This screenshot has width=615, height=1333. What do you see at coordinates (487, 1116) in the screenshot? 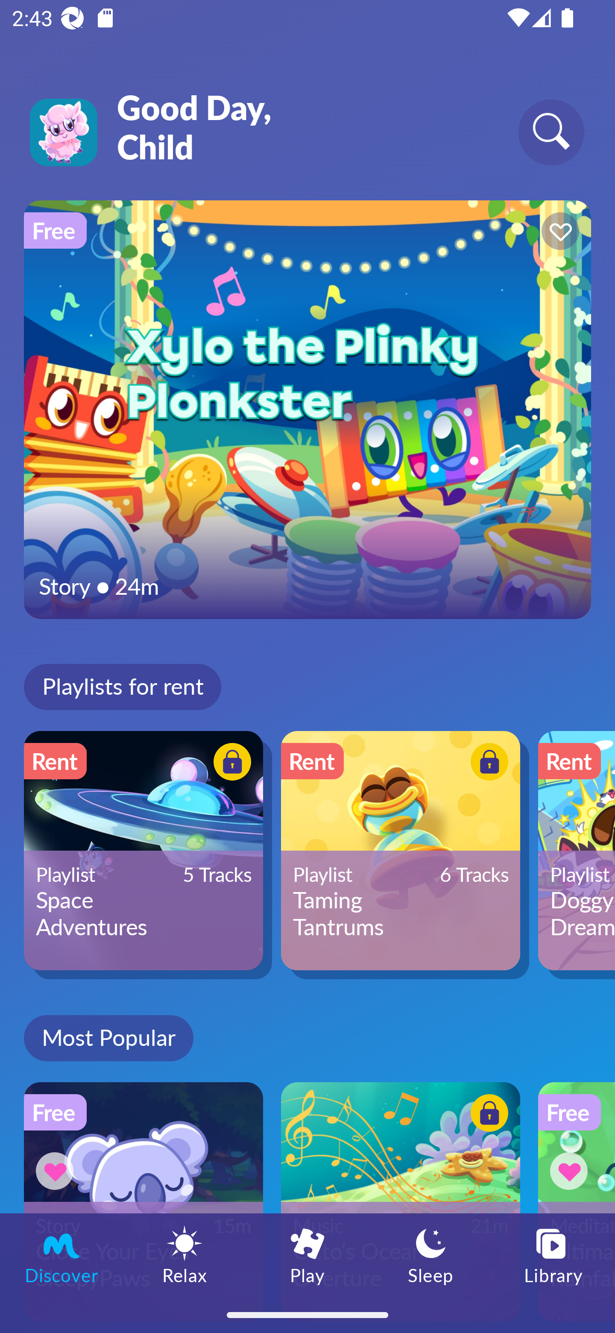
I see `Button` at bounding box center [487, 1116].